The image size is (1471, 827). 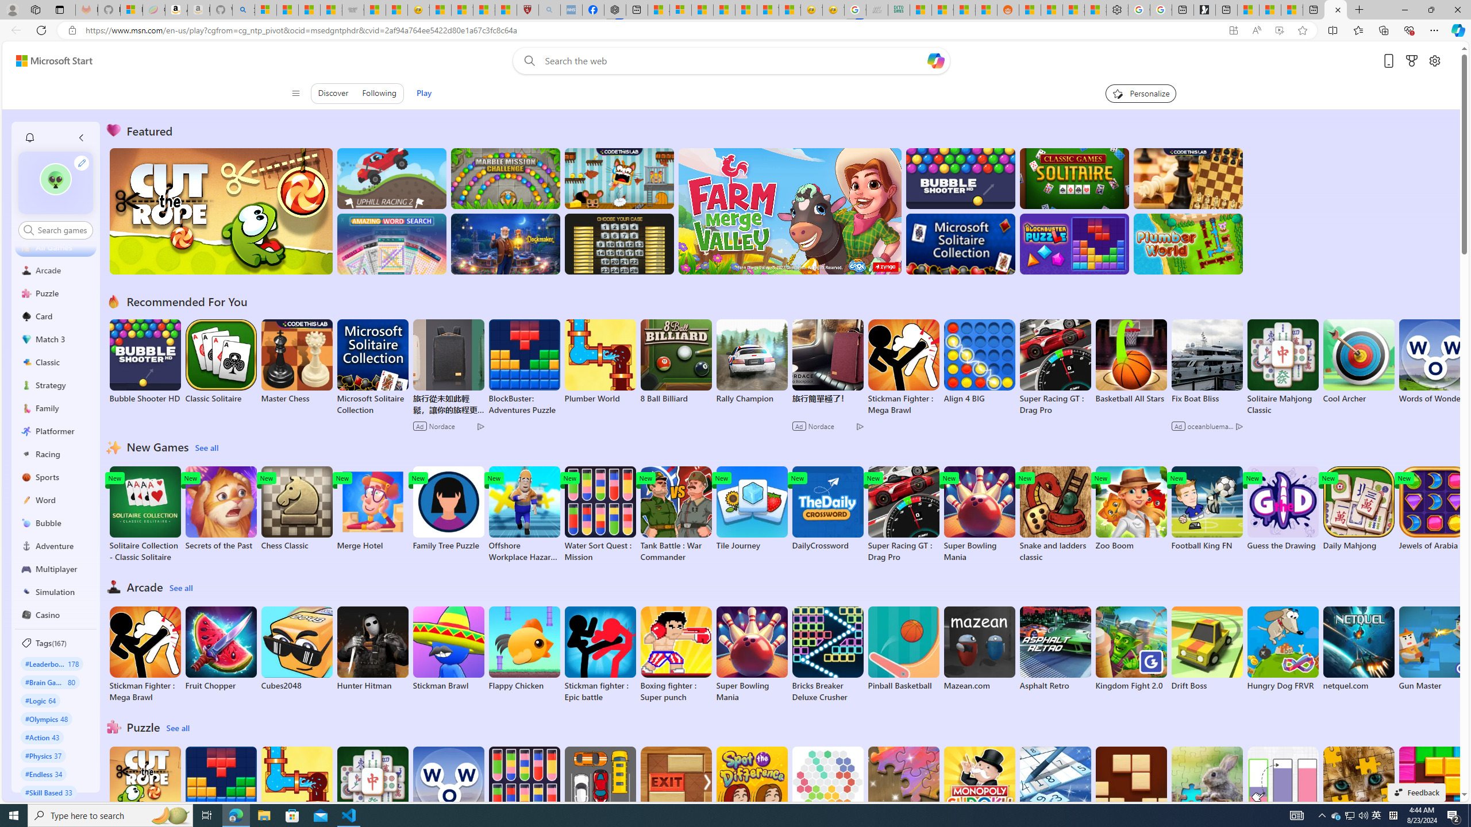 I want to click on Marble Mission : Challenge, so click(x=505, y=178).